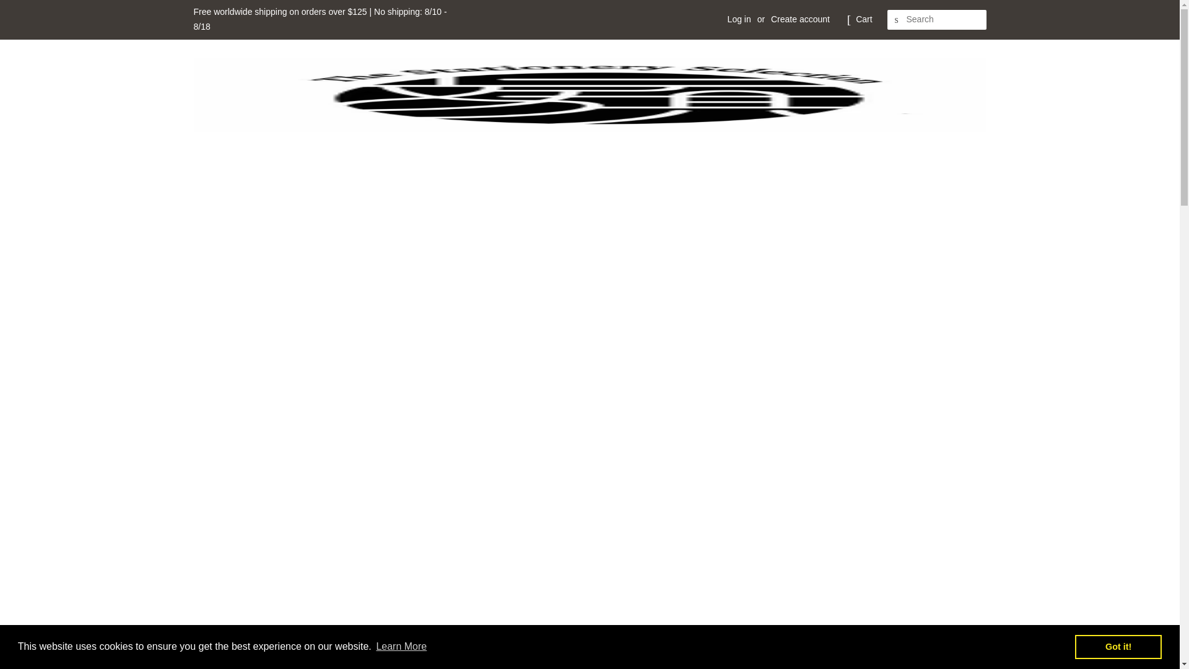 This screenshot has width=1189, height=669. I want to click on SEARCH, so click(897, 20).